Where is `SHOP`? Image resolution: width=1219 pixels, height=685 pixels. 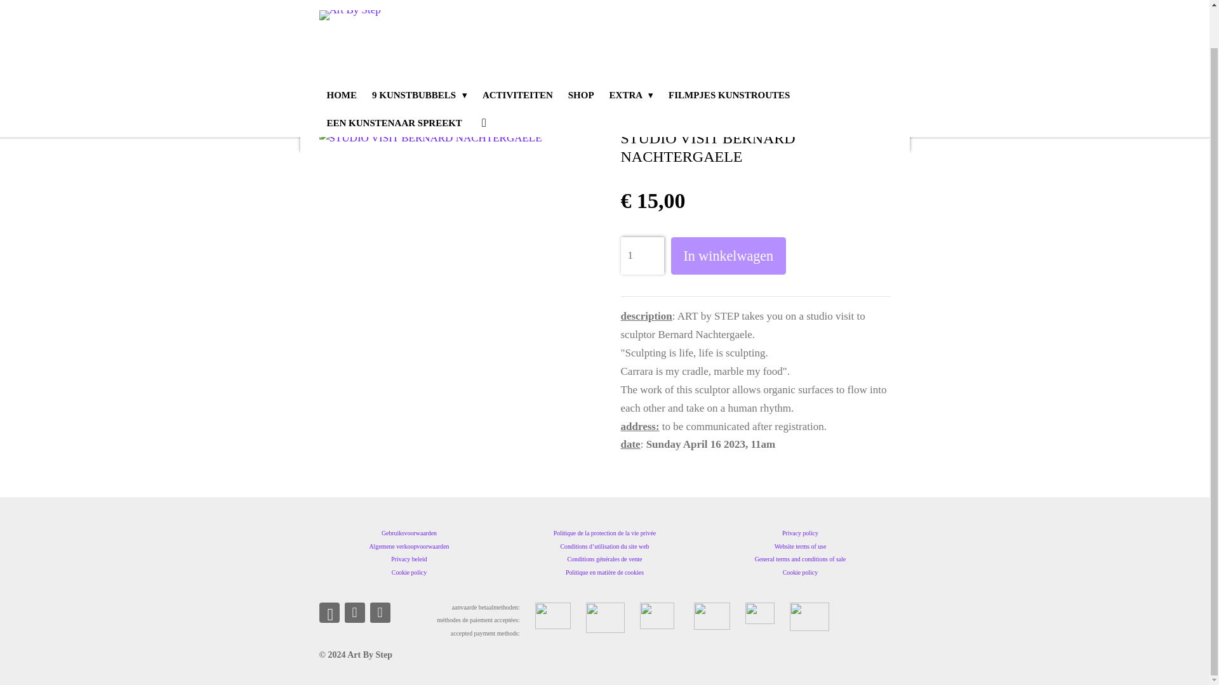
SHOP is located at coordinates (582, 53).